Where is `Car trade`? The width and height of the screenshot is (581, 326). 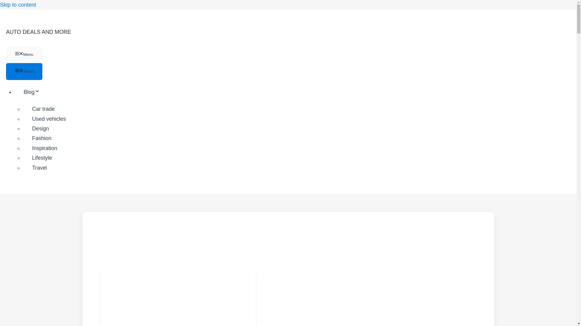 Car trade is located at coordinates (44, 109).